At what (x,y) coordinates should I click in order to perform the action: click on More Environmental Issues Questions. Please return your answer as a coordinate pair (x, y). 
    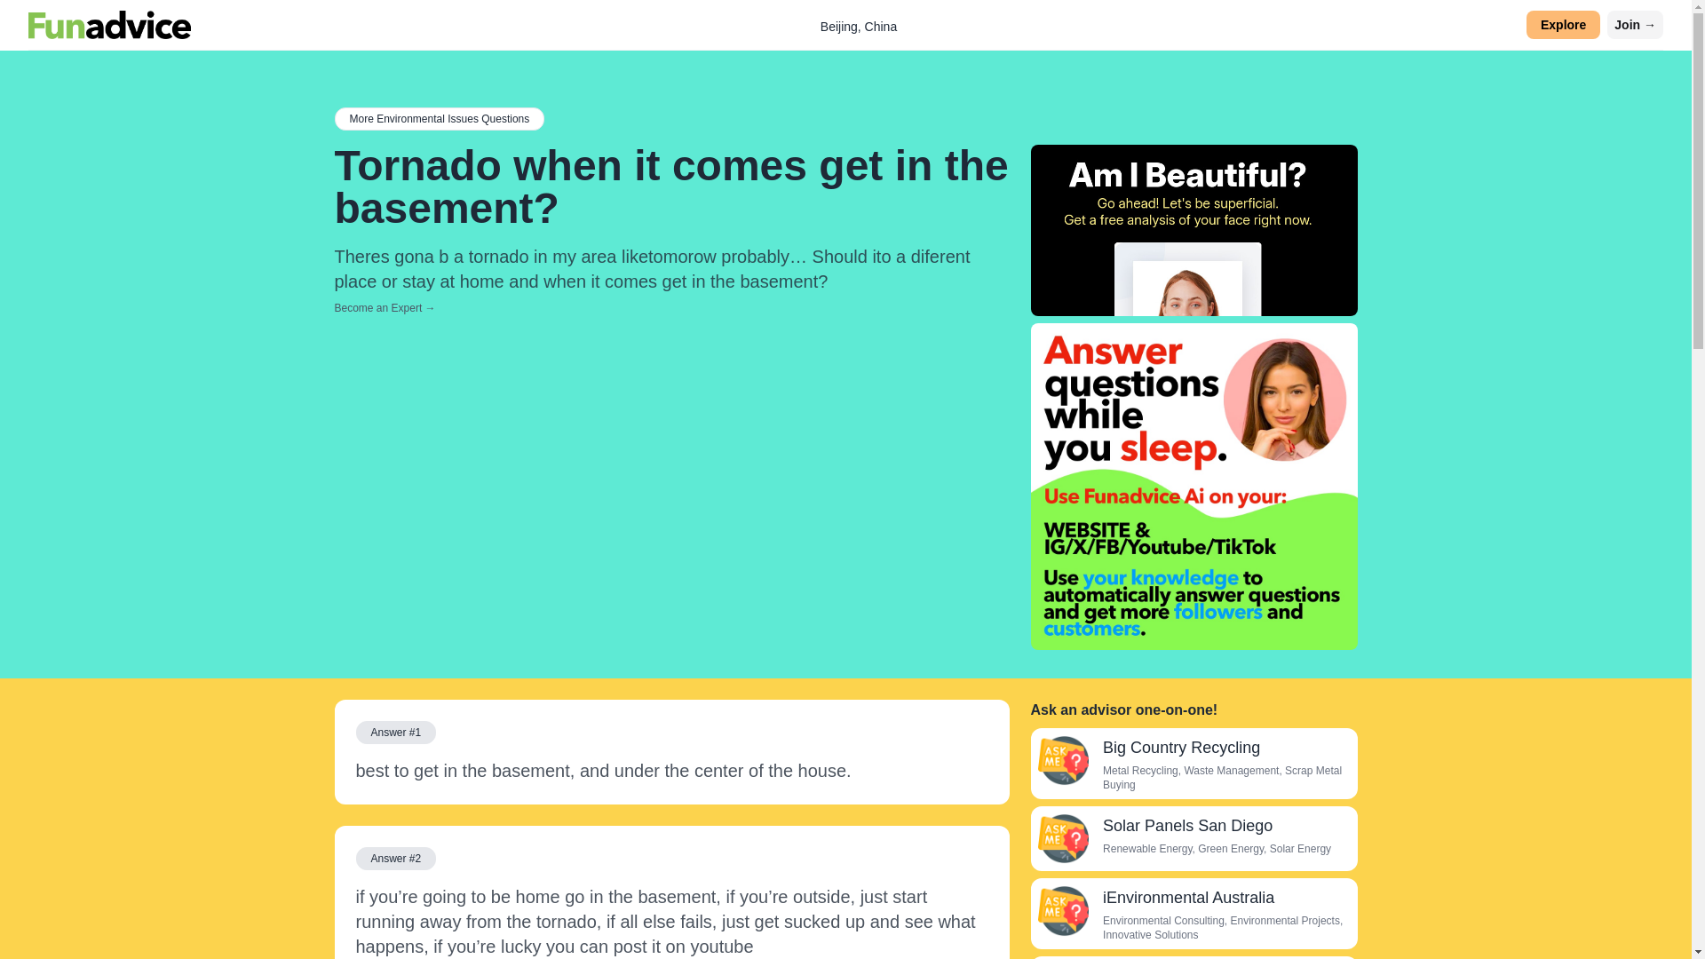
    Looking at the image, I should click on (439, 118).